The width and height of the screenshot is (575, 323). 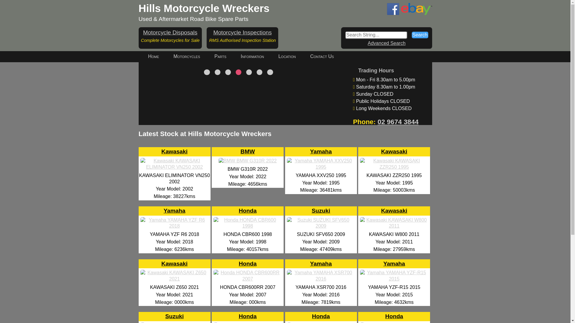 What do you see at coordinates (322, 57) in the screenshot?
I see `Contact Us` at bounding box center [322, 57].